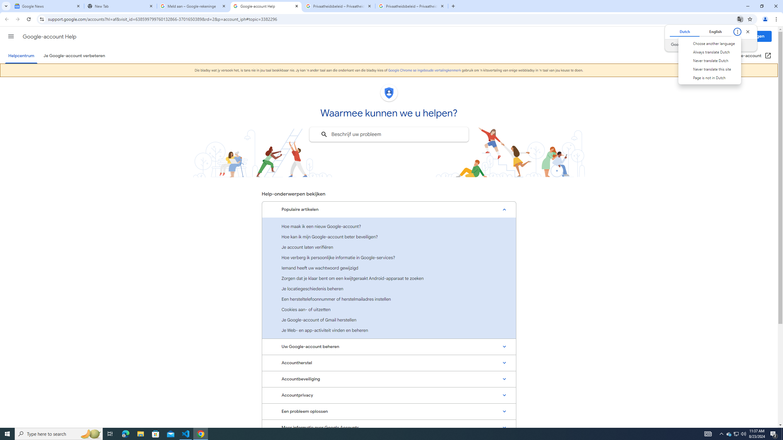 This screenshot has width=783, height=440. What do you see at coordinates (324, 134) in the screenshot?
I see `Notification Chevron` at bounding box center [324, 134].